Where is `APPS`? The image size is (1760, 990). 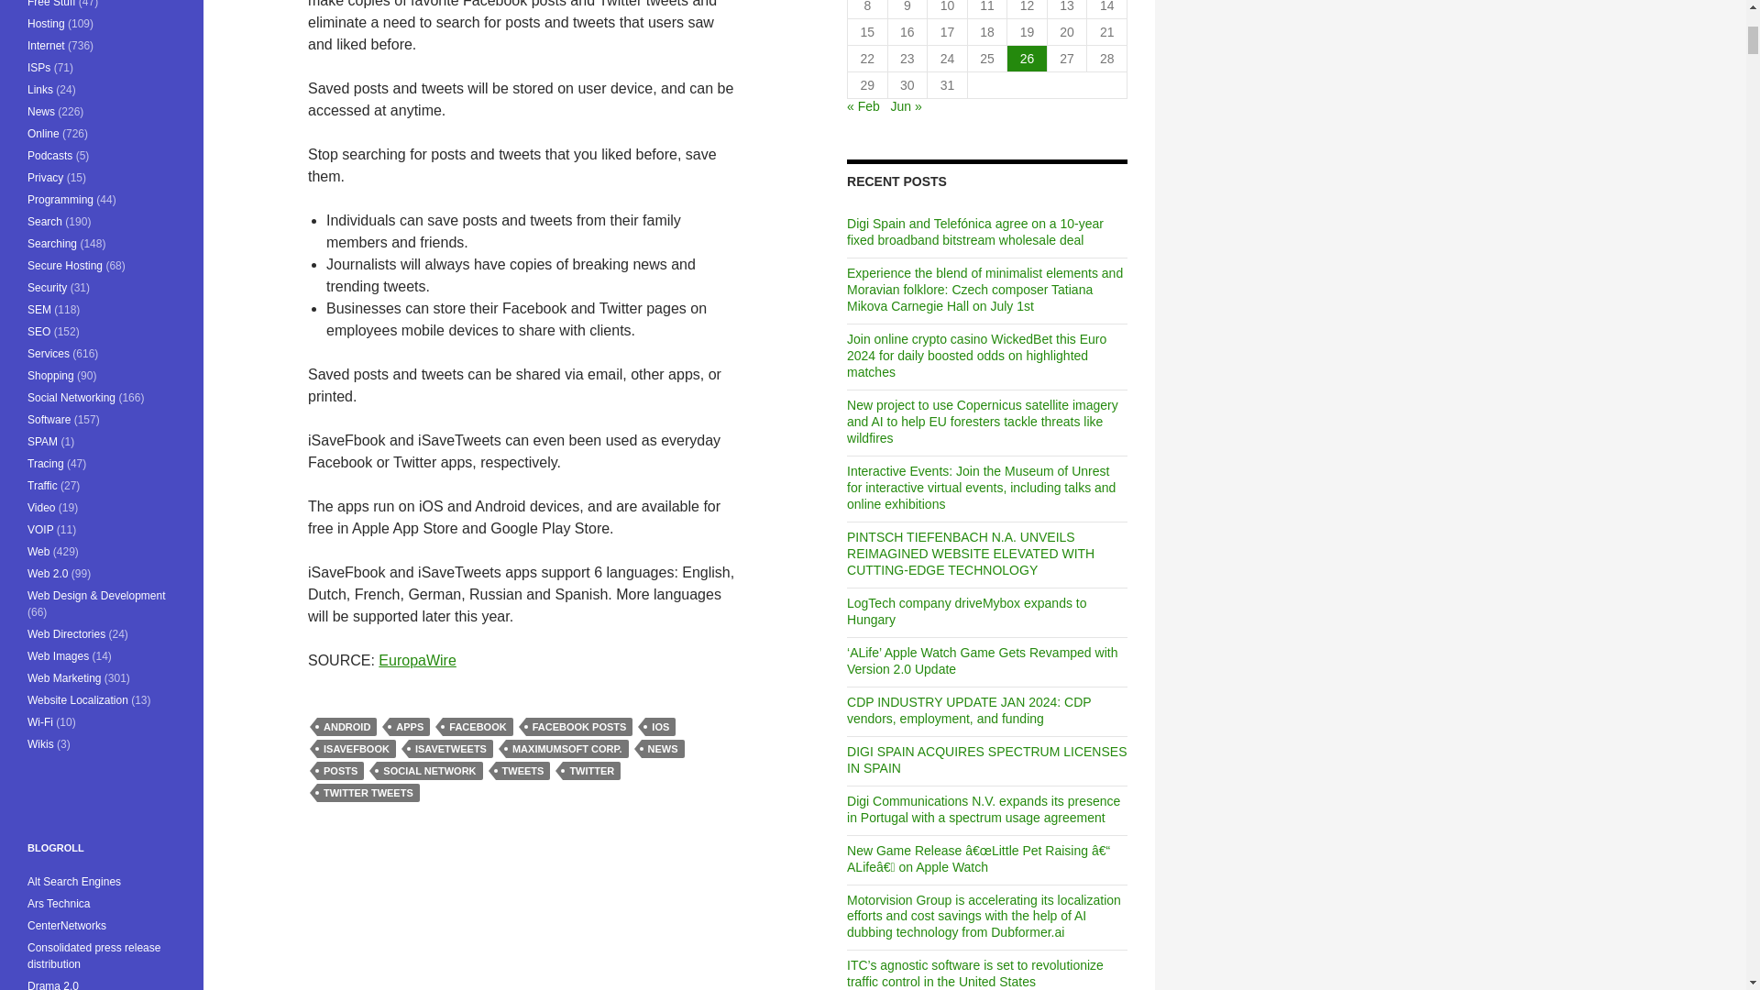
APPS is located at coordinates (409, 727).